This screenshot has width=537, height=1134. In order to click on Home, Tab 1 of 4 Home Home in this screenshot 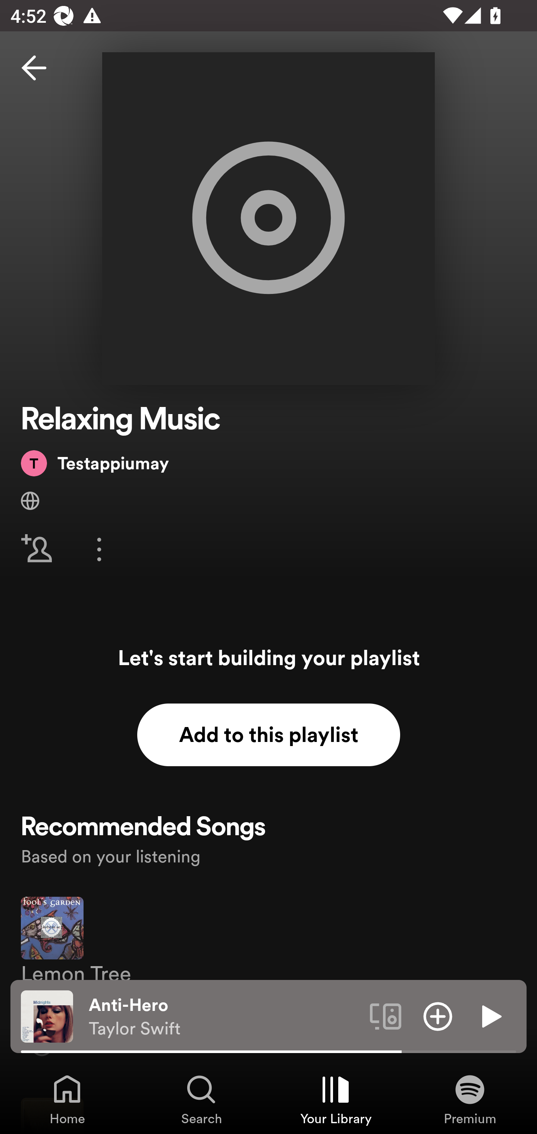, I will do `click(67, 1099)`.